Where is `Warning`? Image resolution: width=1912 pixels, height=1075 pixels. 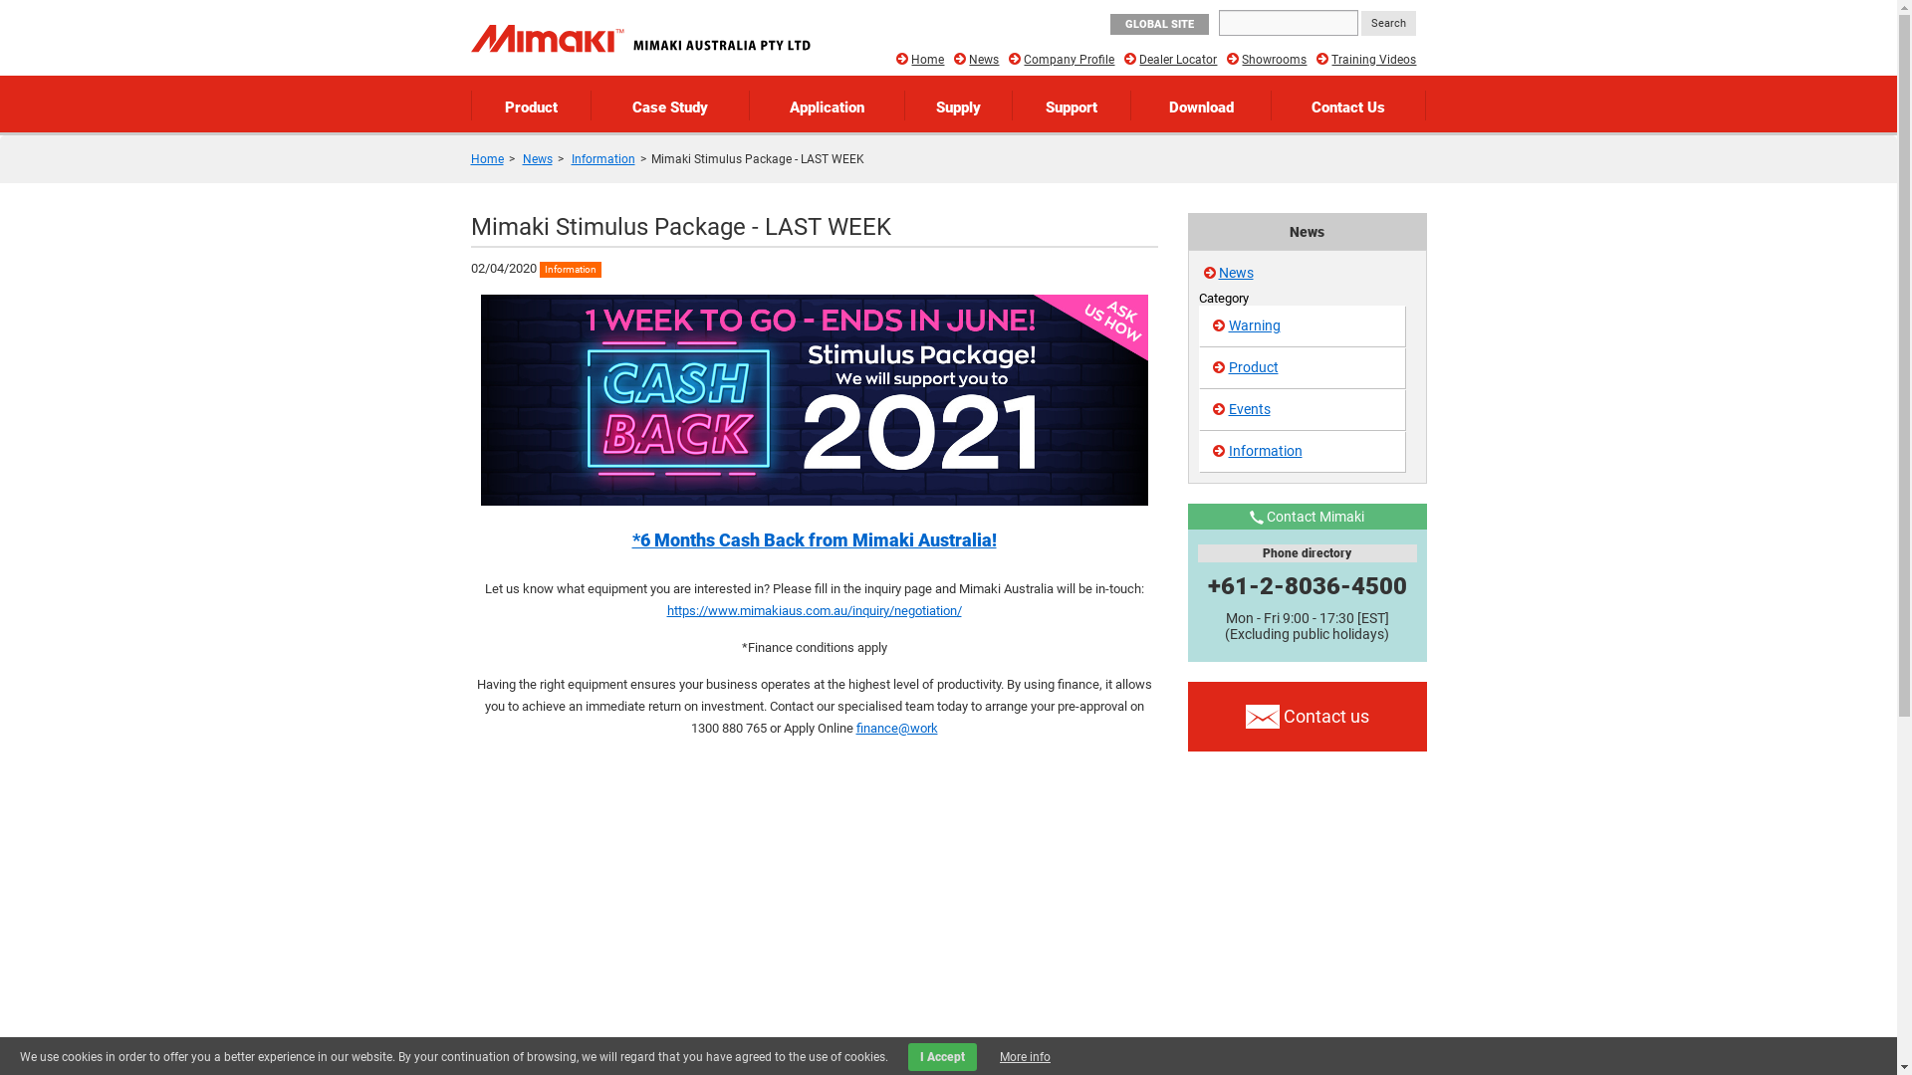
Warning is located at coordinates (1303, 326).